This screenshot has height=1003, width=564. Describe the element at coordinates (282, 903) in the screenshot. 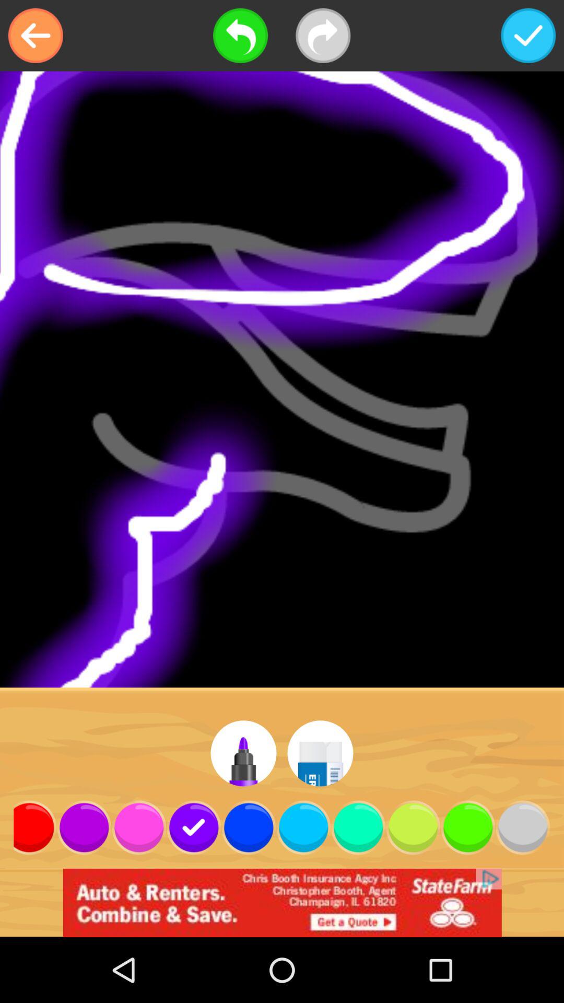

I see `advertisement content` at that location.